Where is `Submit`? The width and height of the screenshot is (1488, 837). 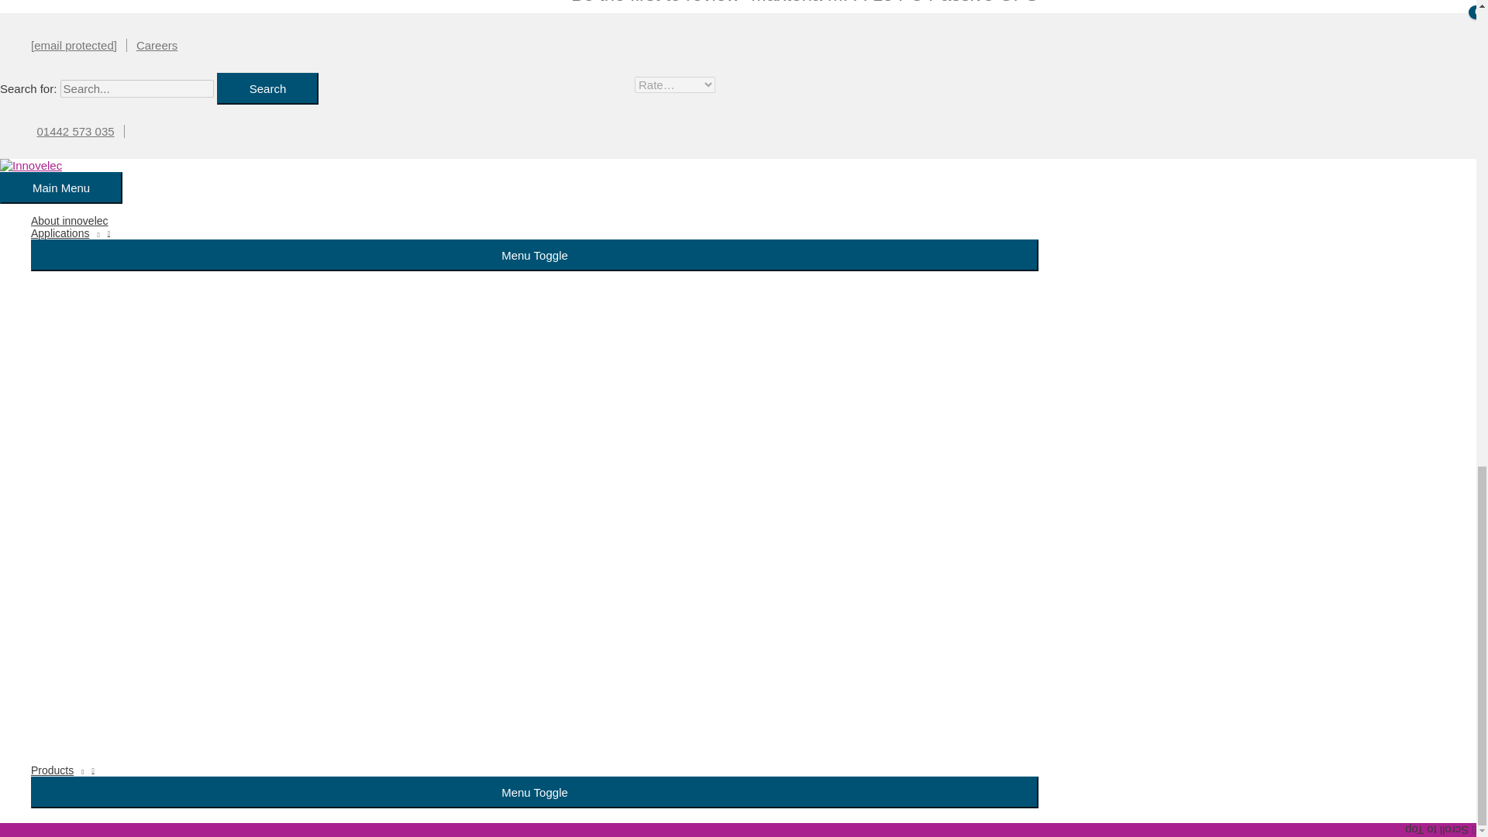
Submit is located at coordinates (622, 330).